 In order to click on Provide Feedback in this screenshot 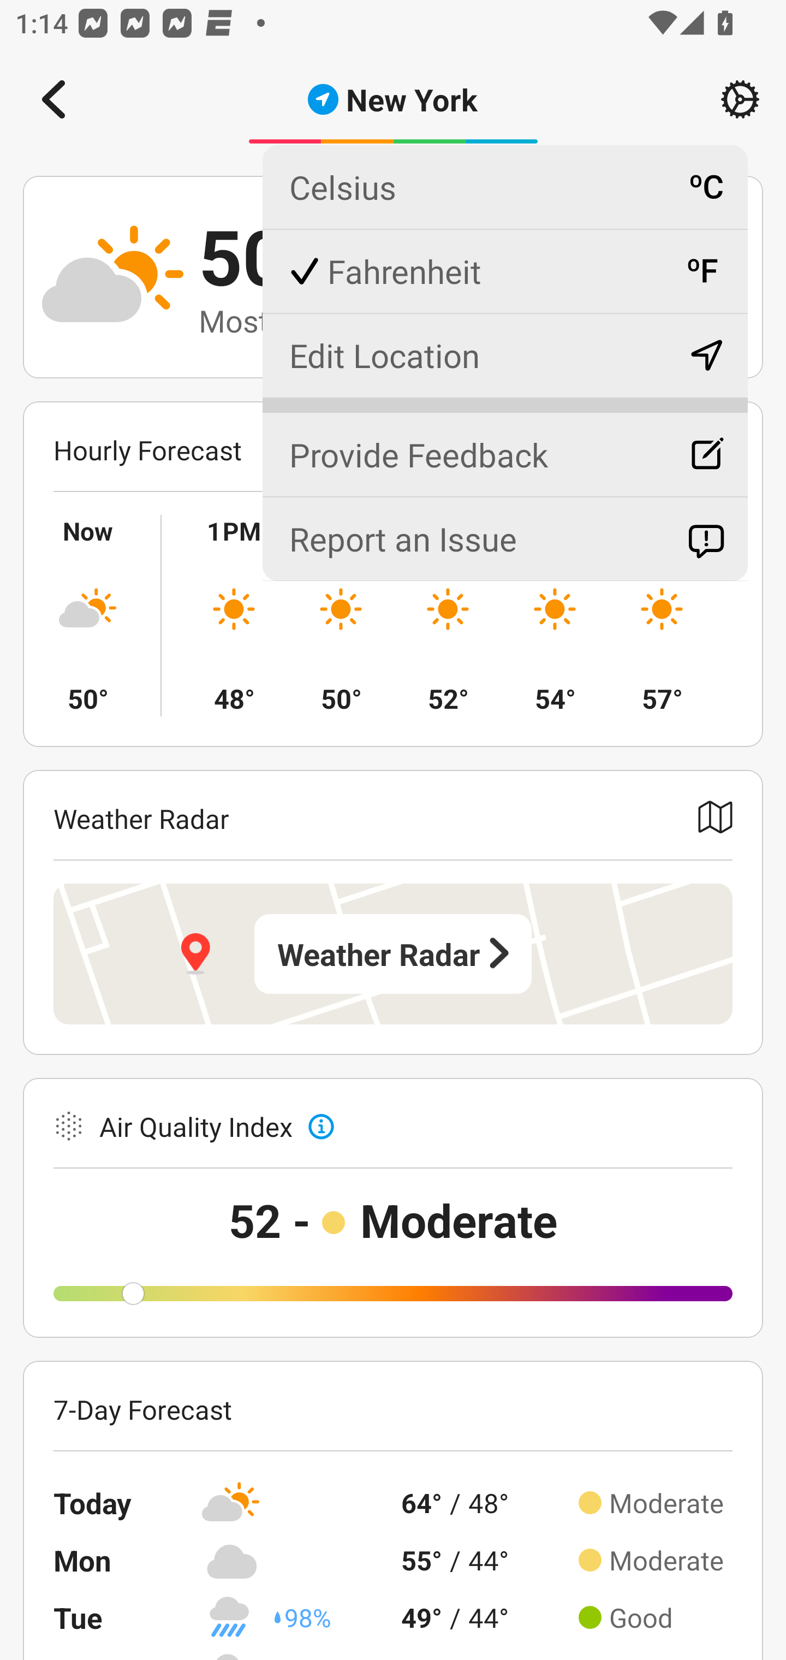, I will do `click(504, 446)`.